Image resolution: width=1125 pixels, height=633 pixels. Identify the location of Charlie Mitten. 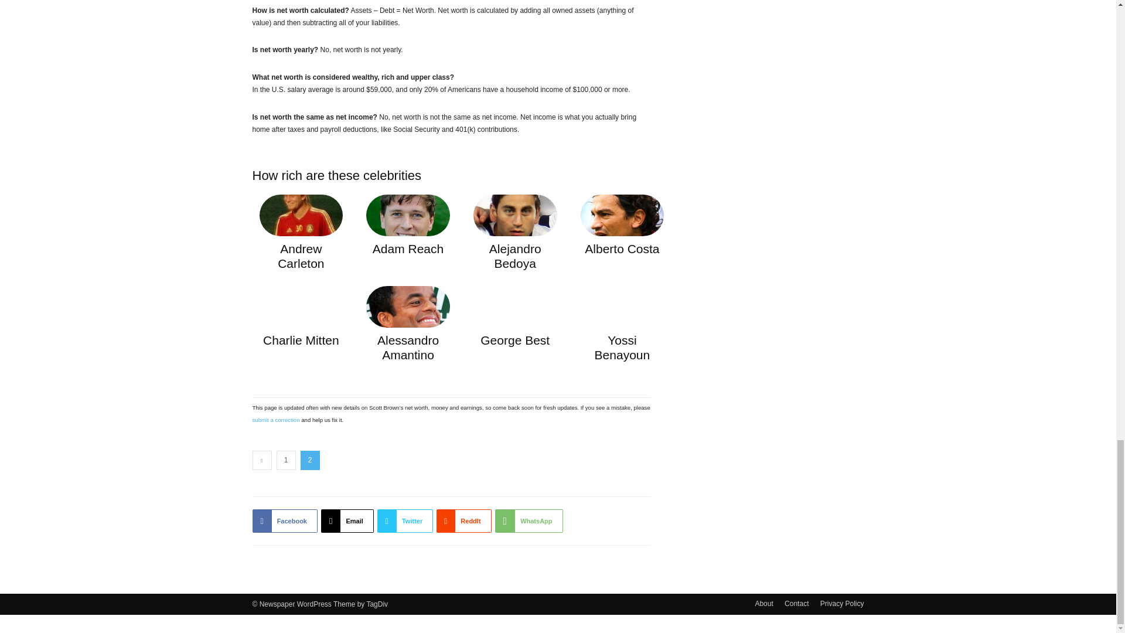
(301, 340).